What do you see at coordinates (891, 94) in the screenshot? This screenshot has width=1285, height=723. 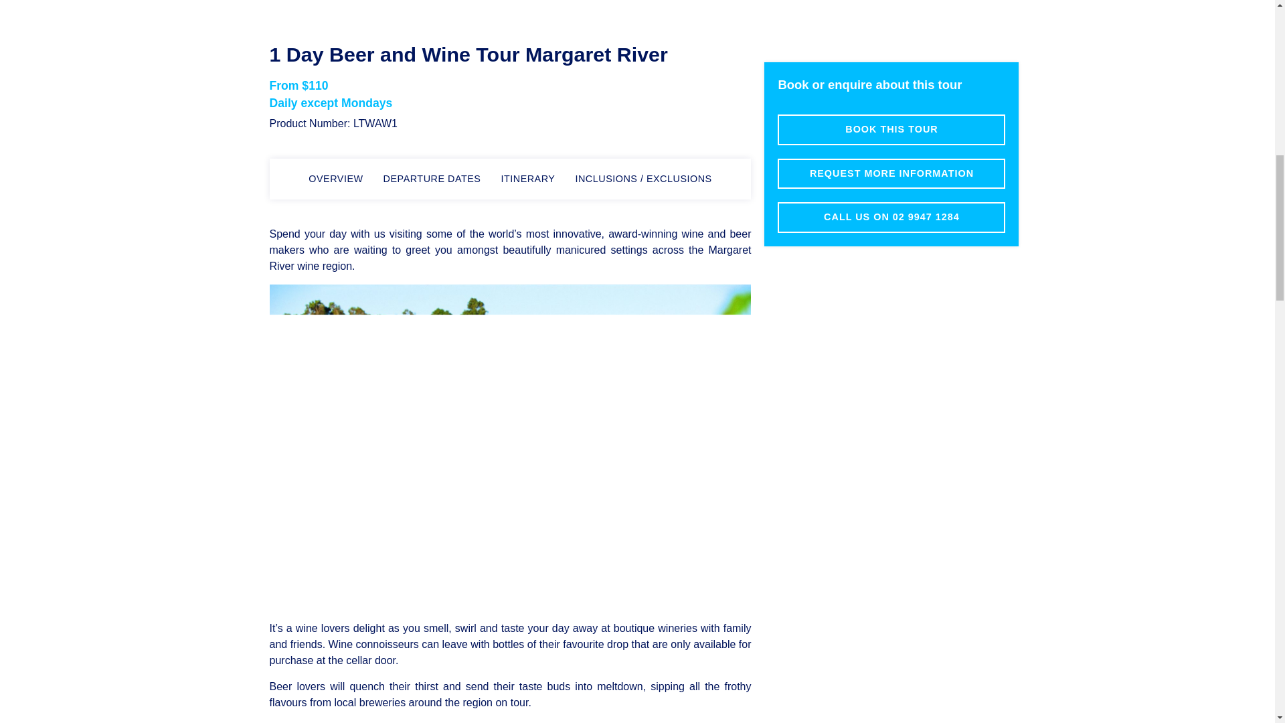 I see `BOOK THIS TOUR` at bounding box center [891, 94].